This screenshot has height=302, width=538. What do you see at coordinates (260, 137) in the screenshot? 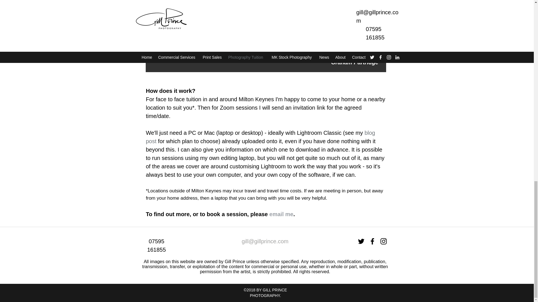
I see `blog post` at bounding box center [260, 137].